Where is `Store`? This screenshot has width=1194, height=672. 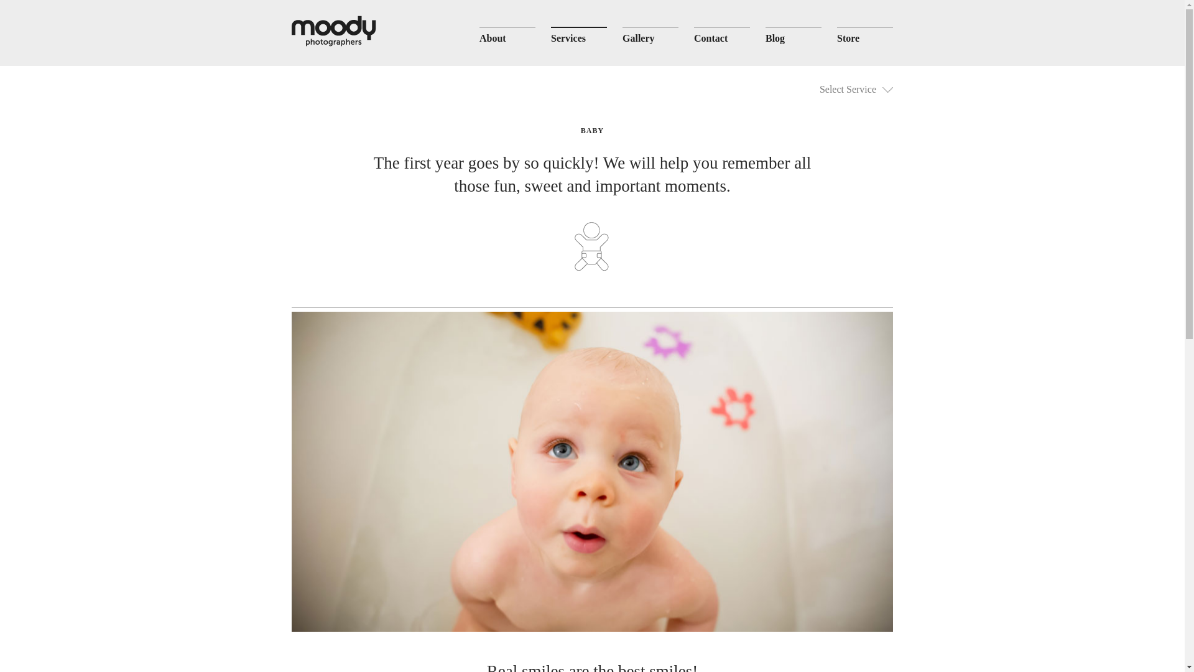
Store is located at coordinates (32, 212).